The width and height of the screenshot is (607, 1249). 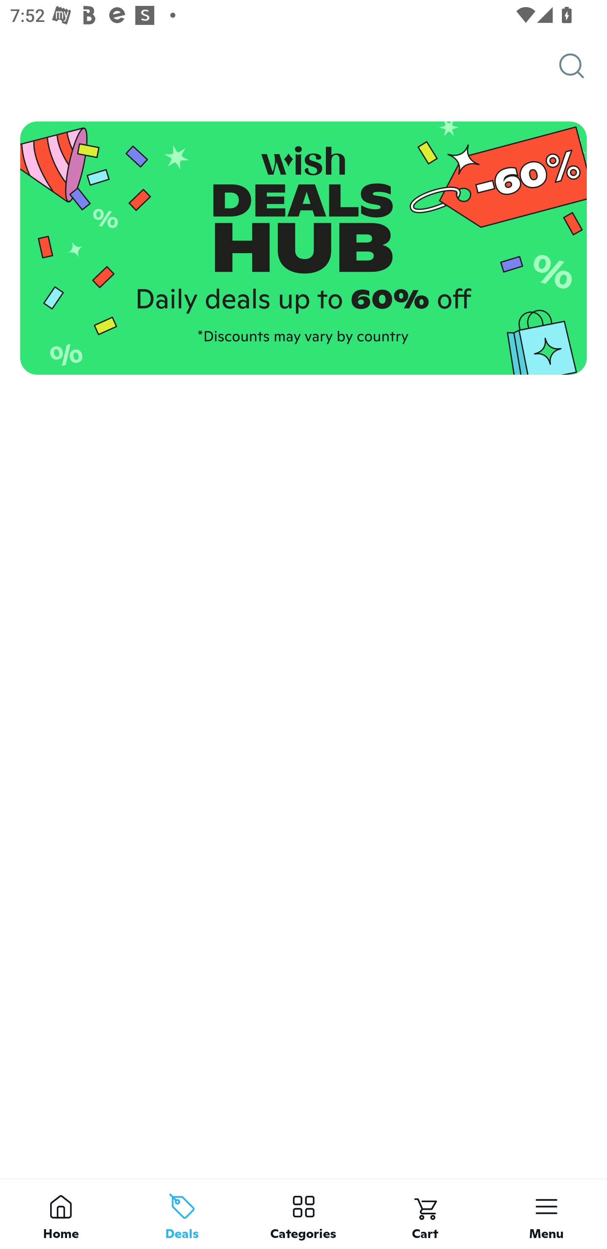 I want to click on Categories, so click(x=303, y=1214).